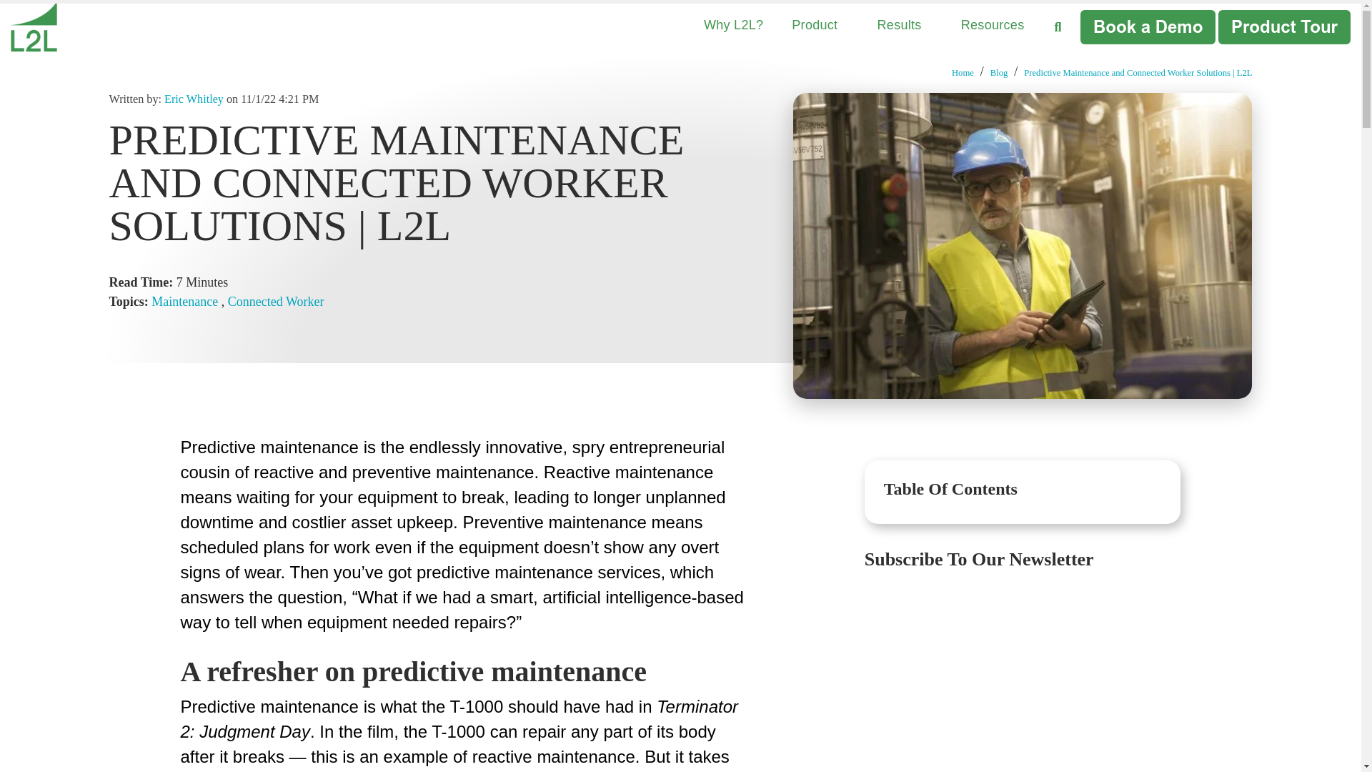 This screenshot has height=772, width=1372. Describe the element at coordinates (998, 26) in the screenshot. I see `Resources` at that location.